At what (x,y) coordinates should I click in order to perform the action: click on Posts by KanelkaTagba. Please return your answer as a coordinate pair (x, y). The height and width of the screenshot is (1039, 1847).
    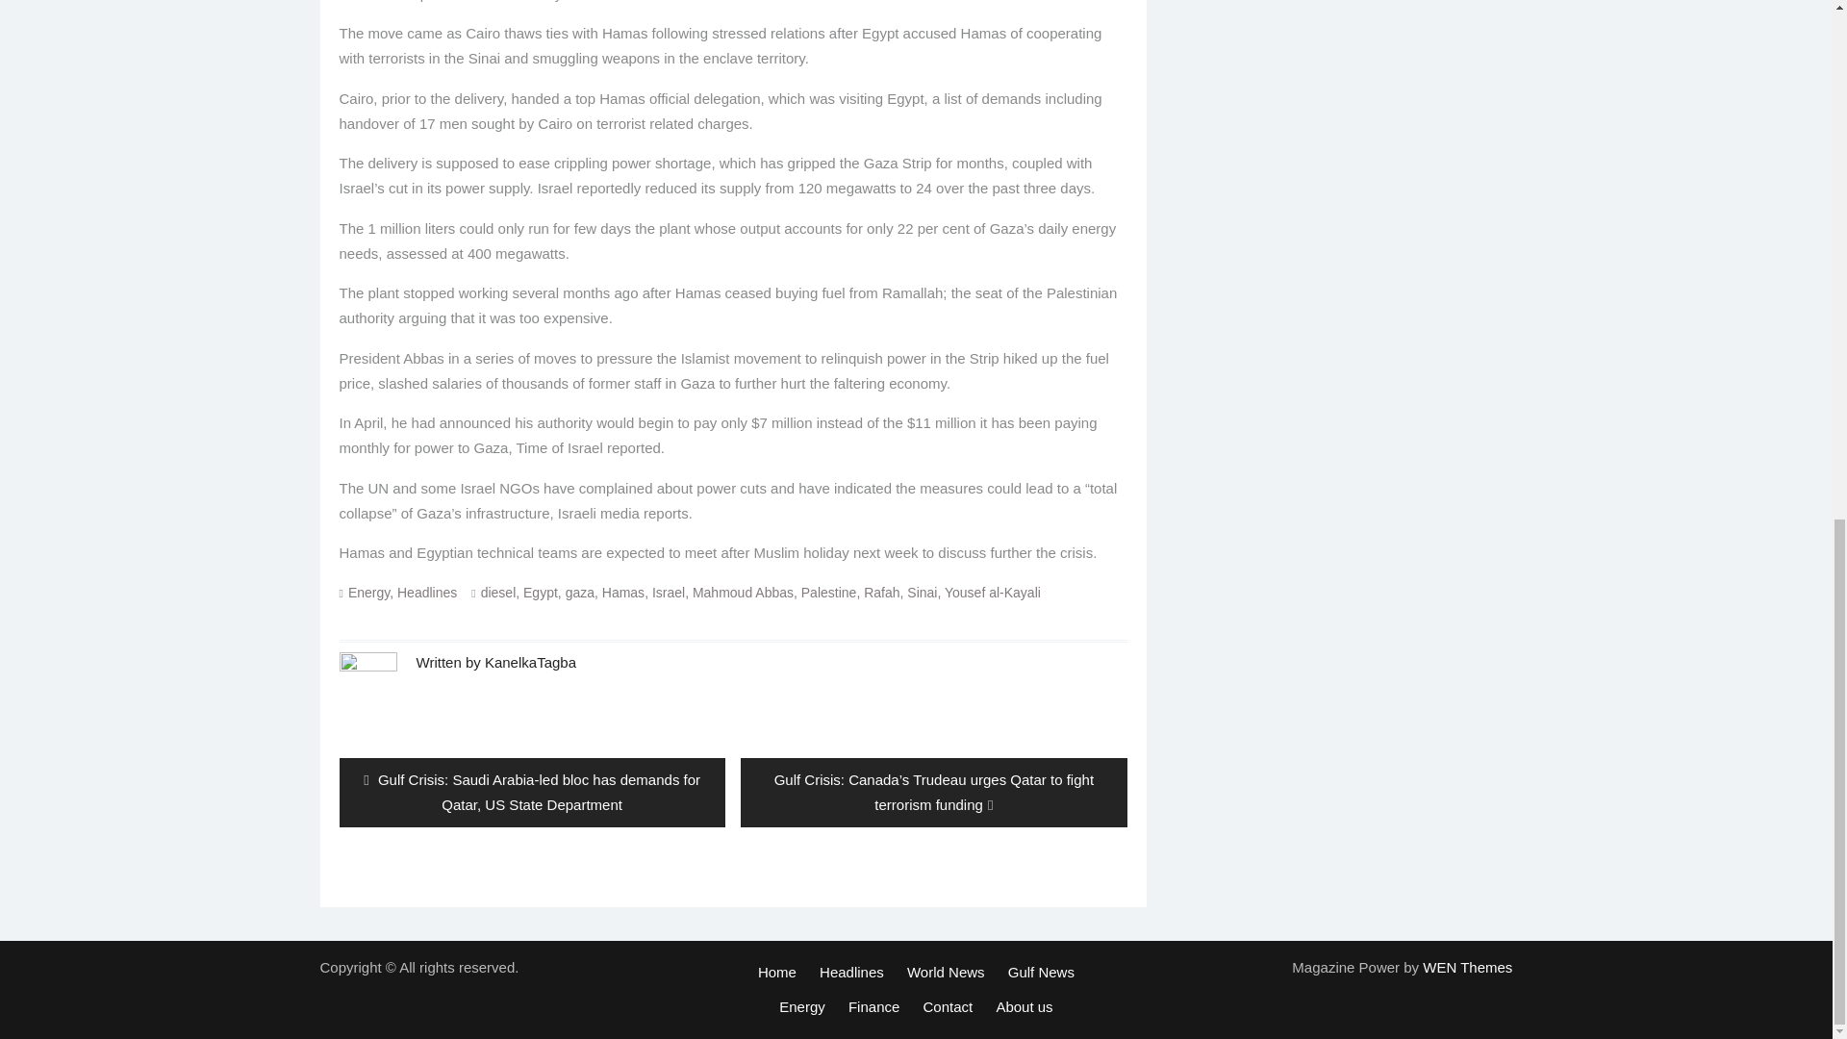
    Looking at the image, I should click on (530, 661).